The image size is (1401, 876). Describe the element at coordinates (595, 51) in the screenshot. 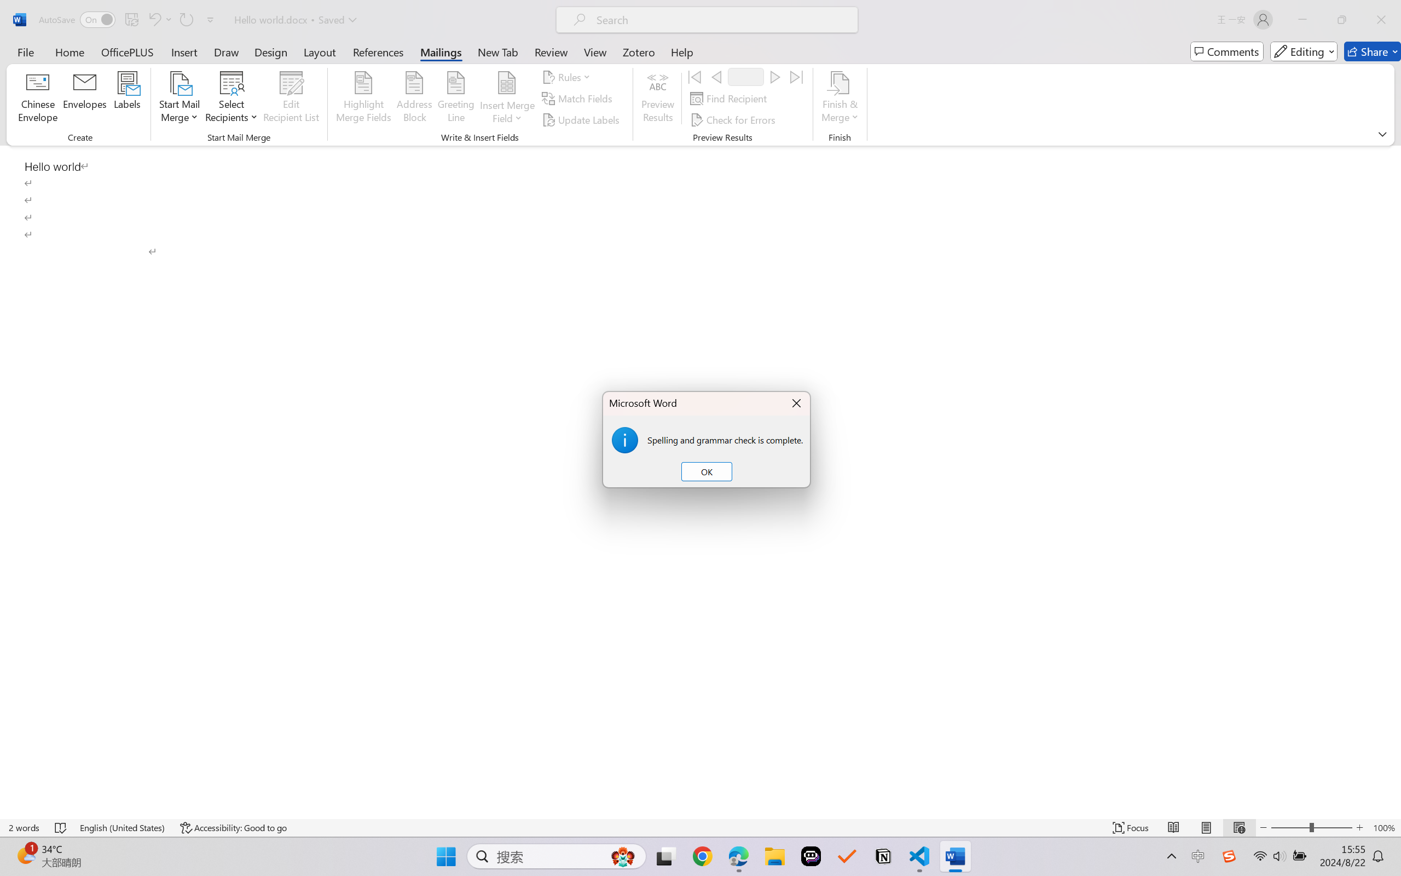

I see `View` at that location.